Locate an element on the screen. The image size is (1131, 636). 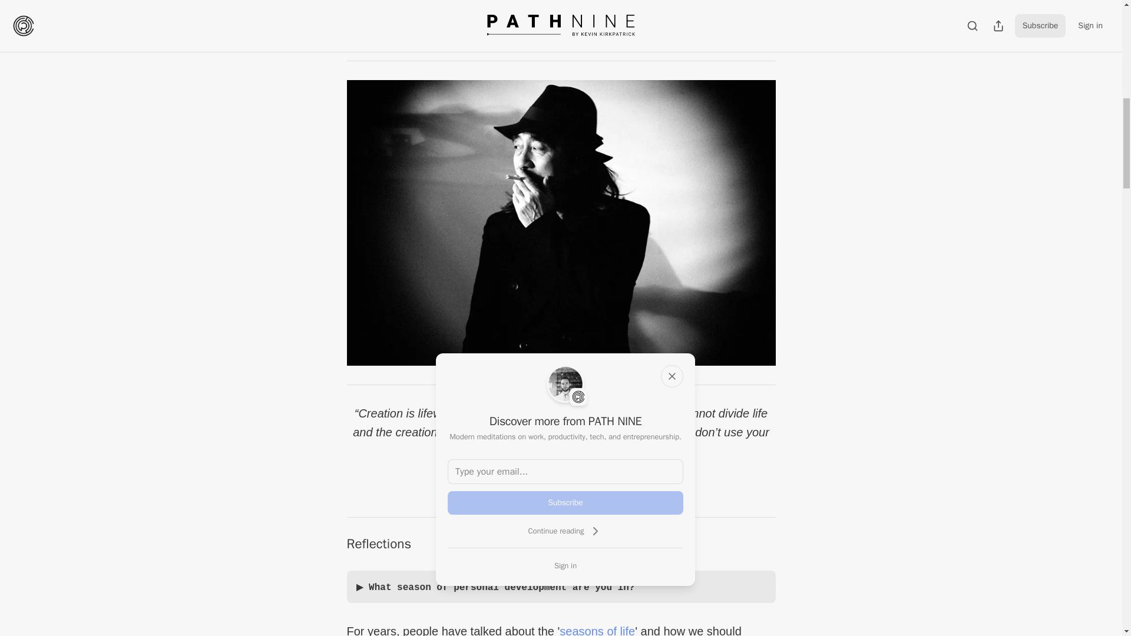
Subscribe is located at coordinates (643, 30).